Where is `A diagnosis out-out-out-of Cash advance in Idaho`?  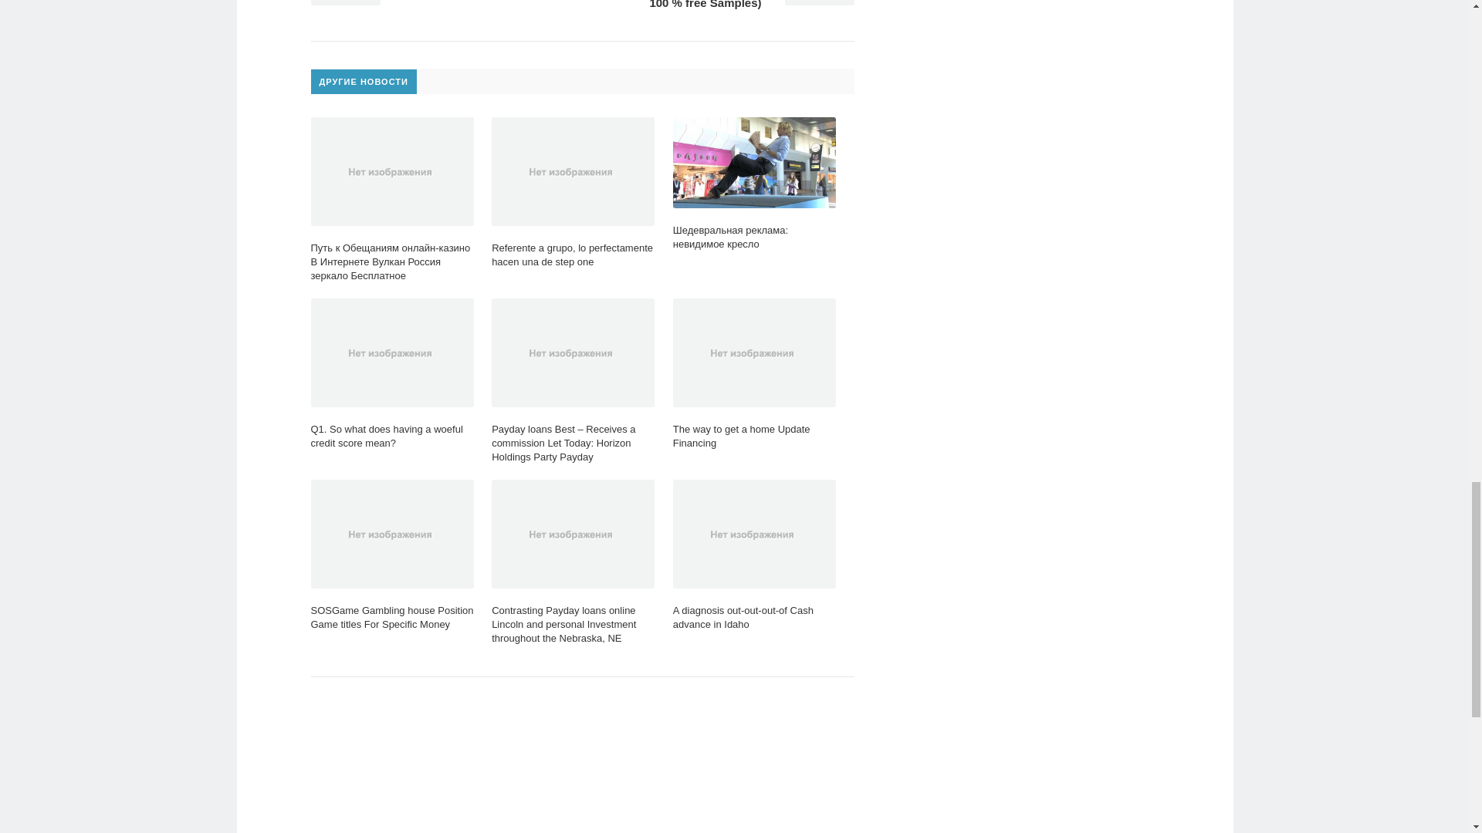
A diagnosis out-out-out-of Cash advance in Idaho is located at coordinates (753, 555).